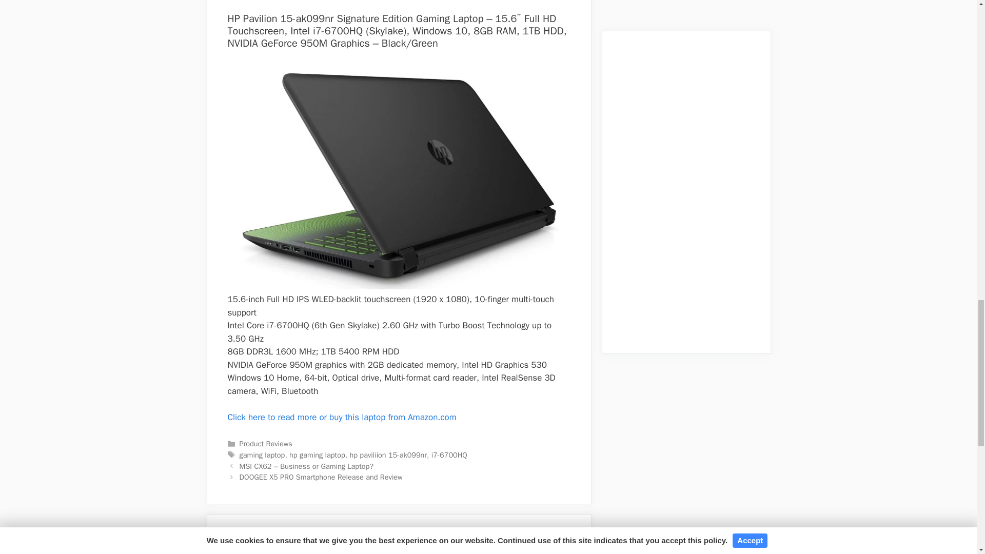 The height and width of the screenshot is (554, 985). Describe the element at coordinates (262, 455) in the screenshot. I see `gaming laptop` at that location.